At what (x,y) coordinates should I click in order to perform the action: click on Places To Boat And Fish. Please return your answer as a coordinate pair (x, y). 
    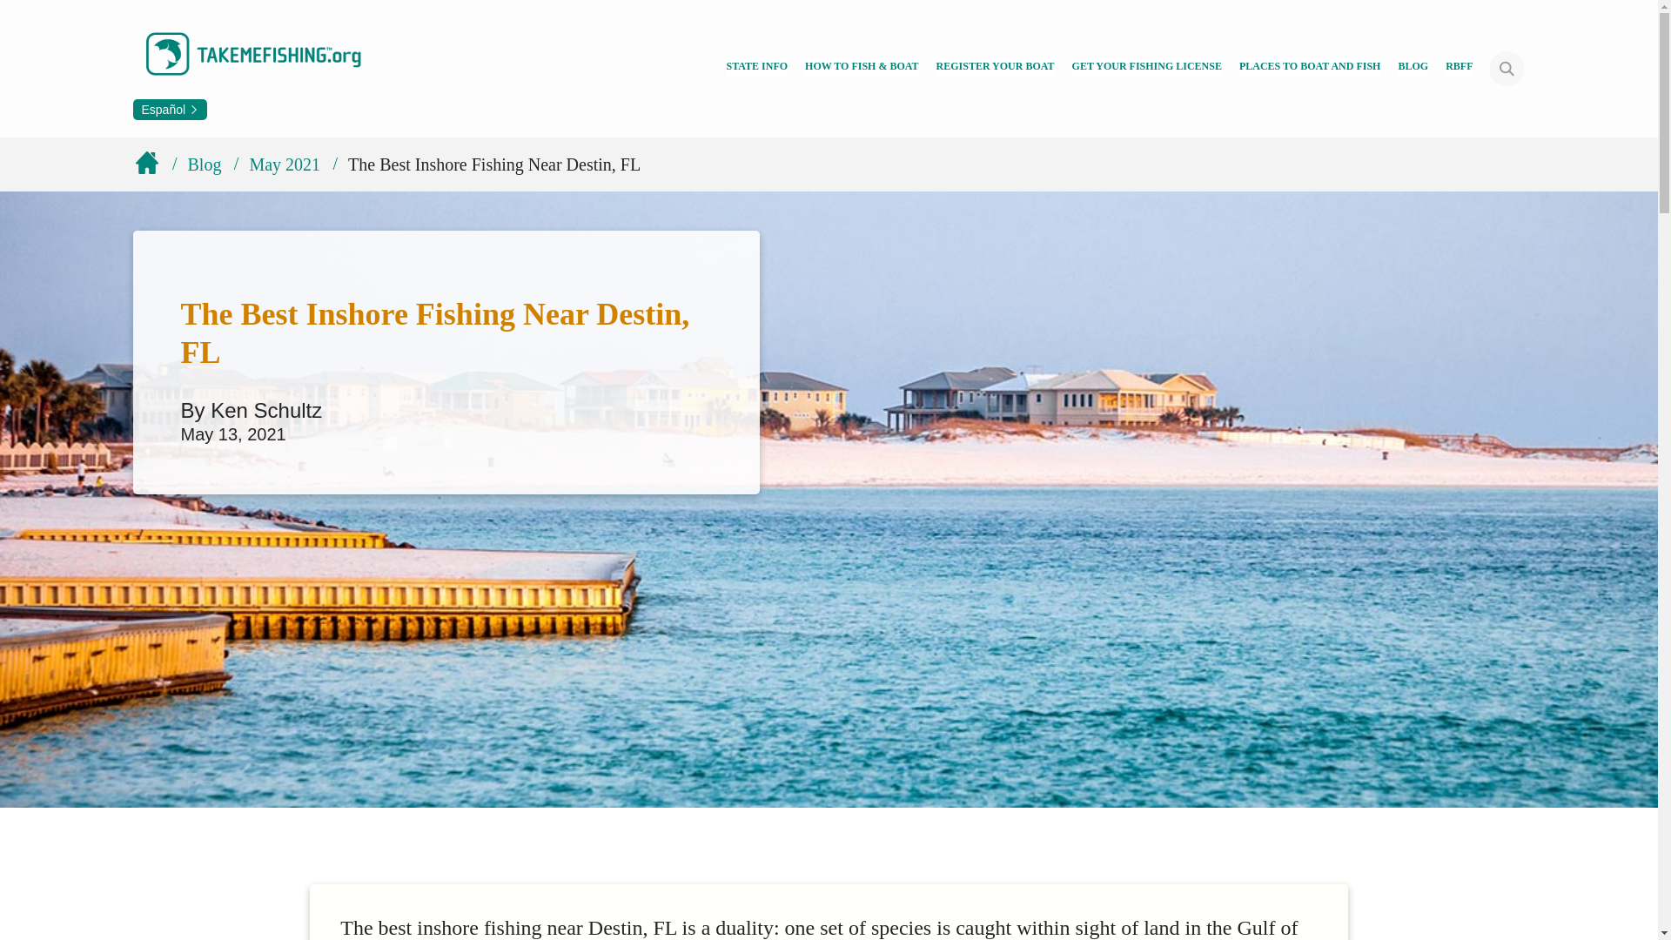
    Looking at the image, I should click on (1311, 68).